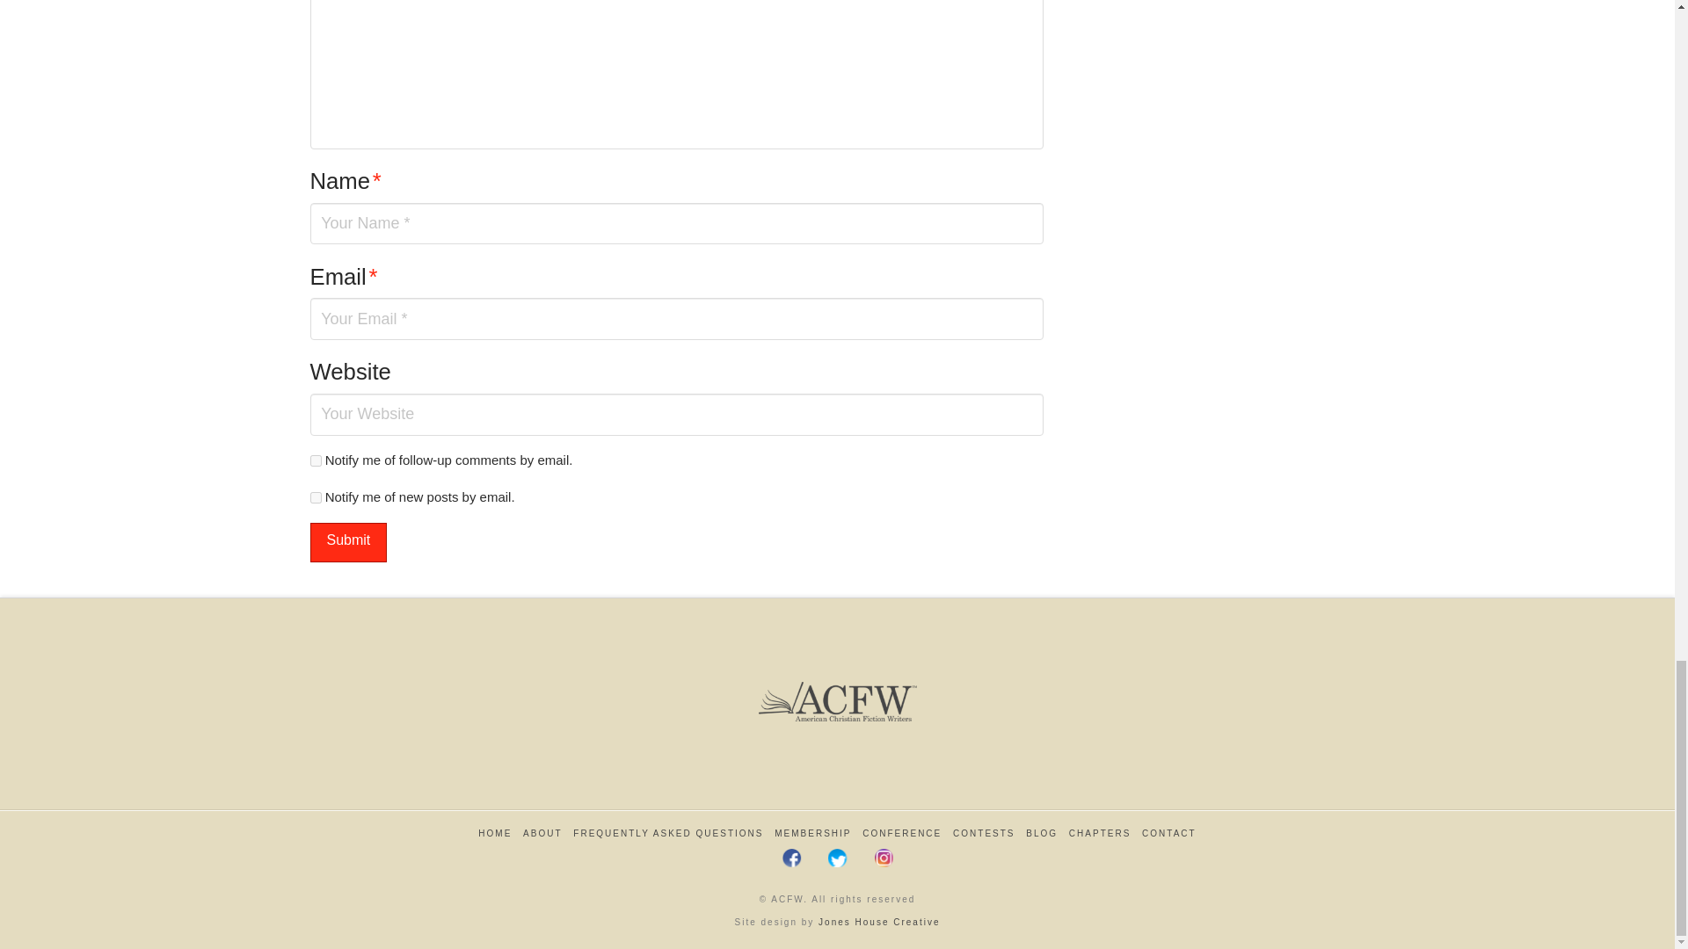 This screenshot has height=949, width=1688. I want to click on subscribe, so click(315, 497).